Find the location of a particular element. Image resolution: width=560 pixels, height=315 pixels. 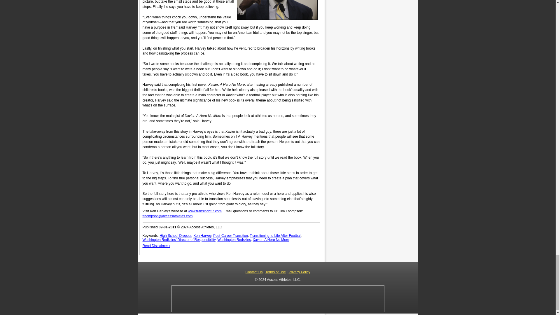

View more posts with keyword Post-Career Transition is located at coordinates (230, 236).